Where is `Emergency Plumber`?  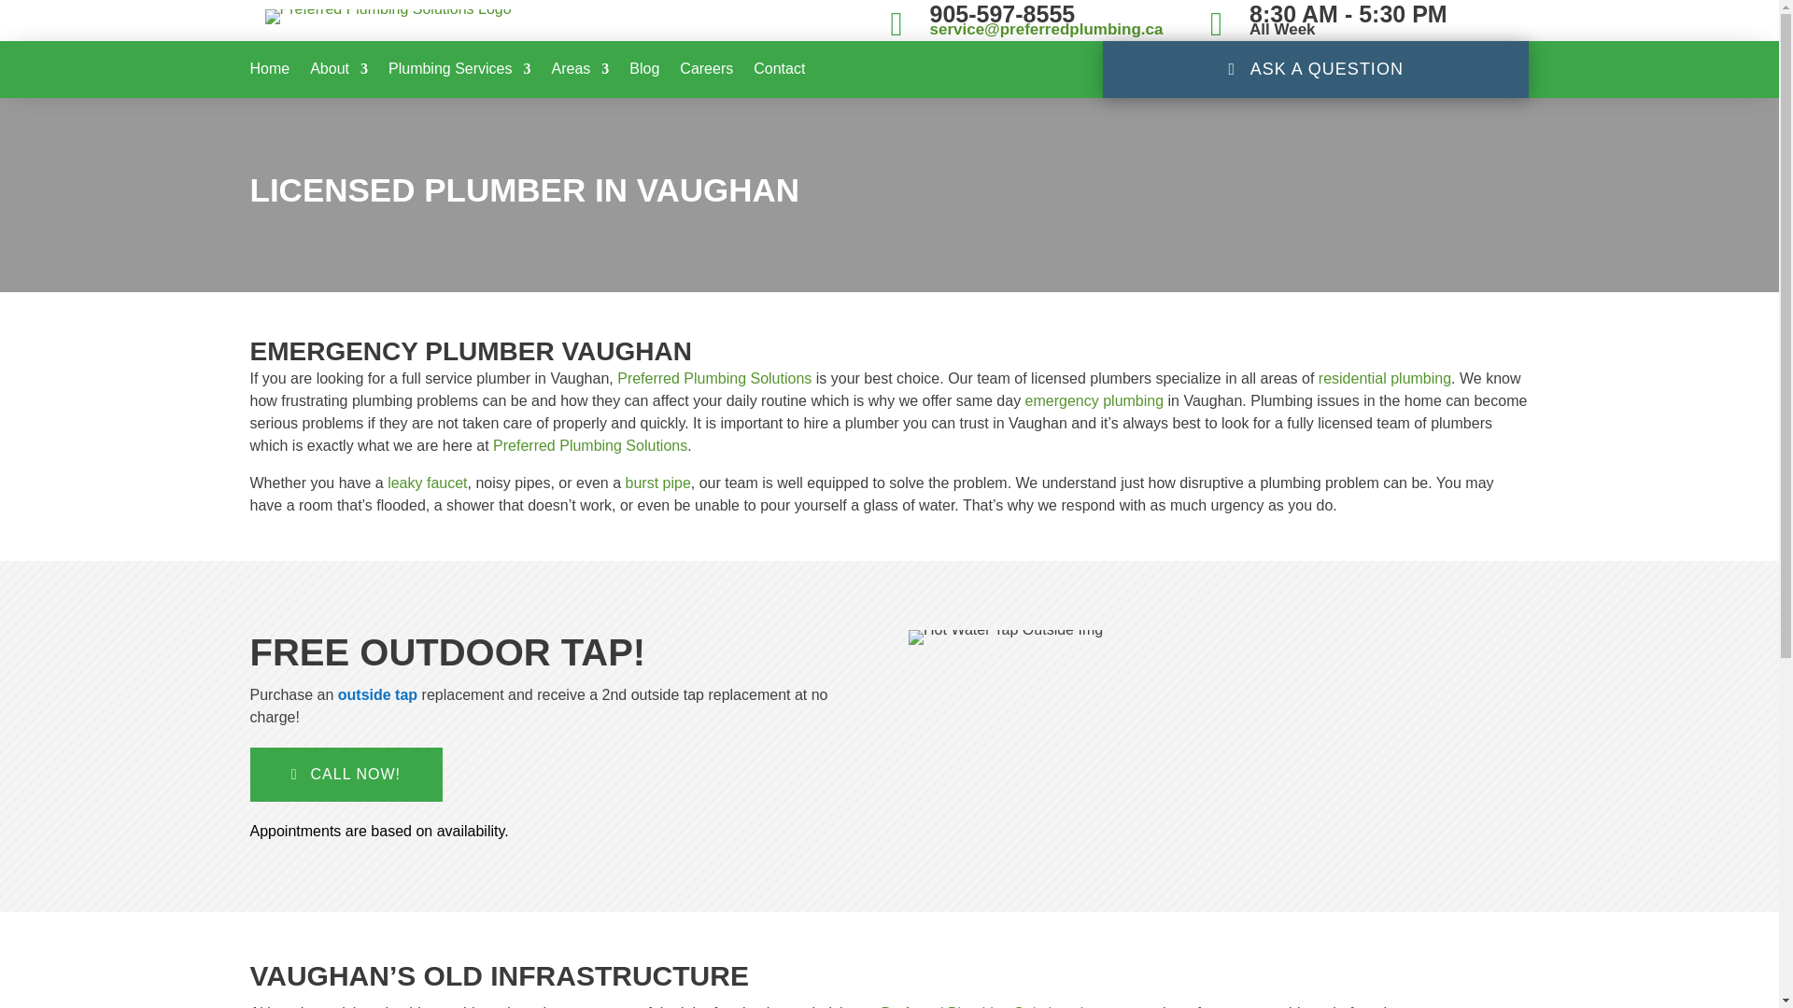 Emergency Plumber is located at coordinates (1094, 401).